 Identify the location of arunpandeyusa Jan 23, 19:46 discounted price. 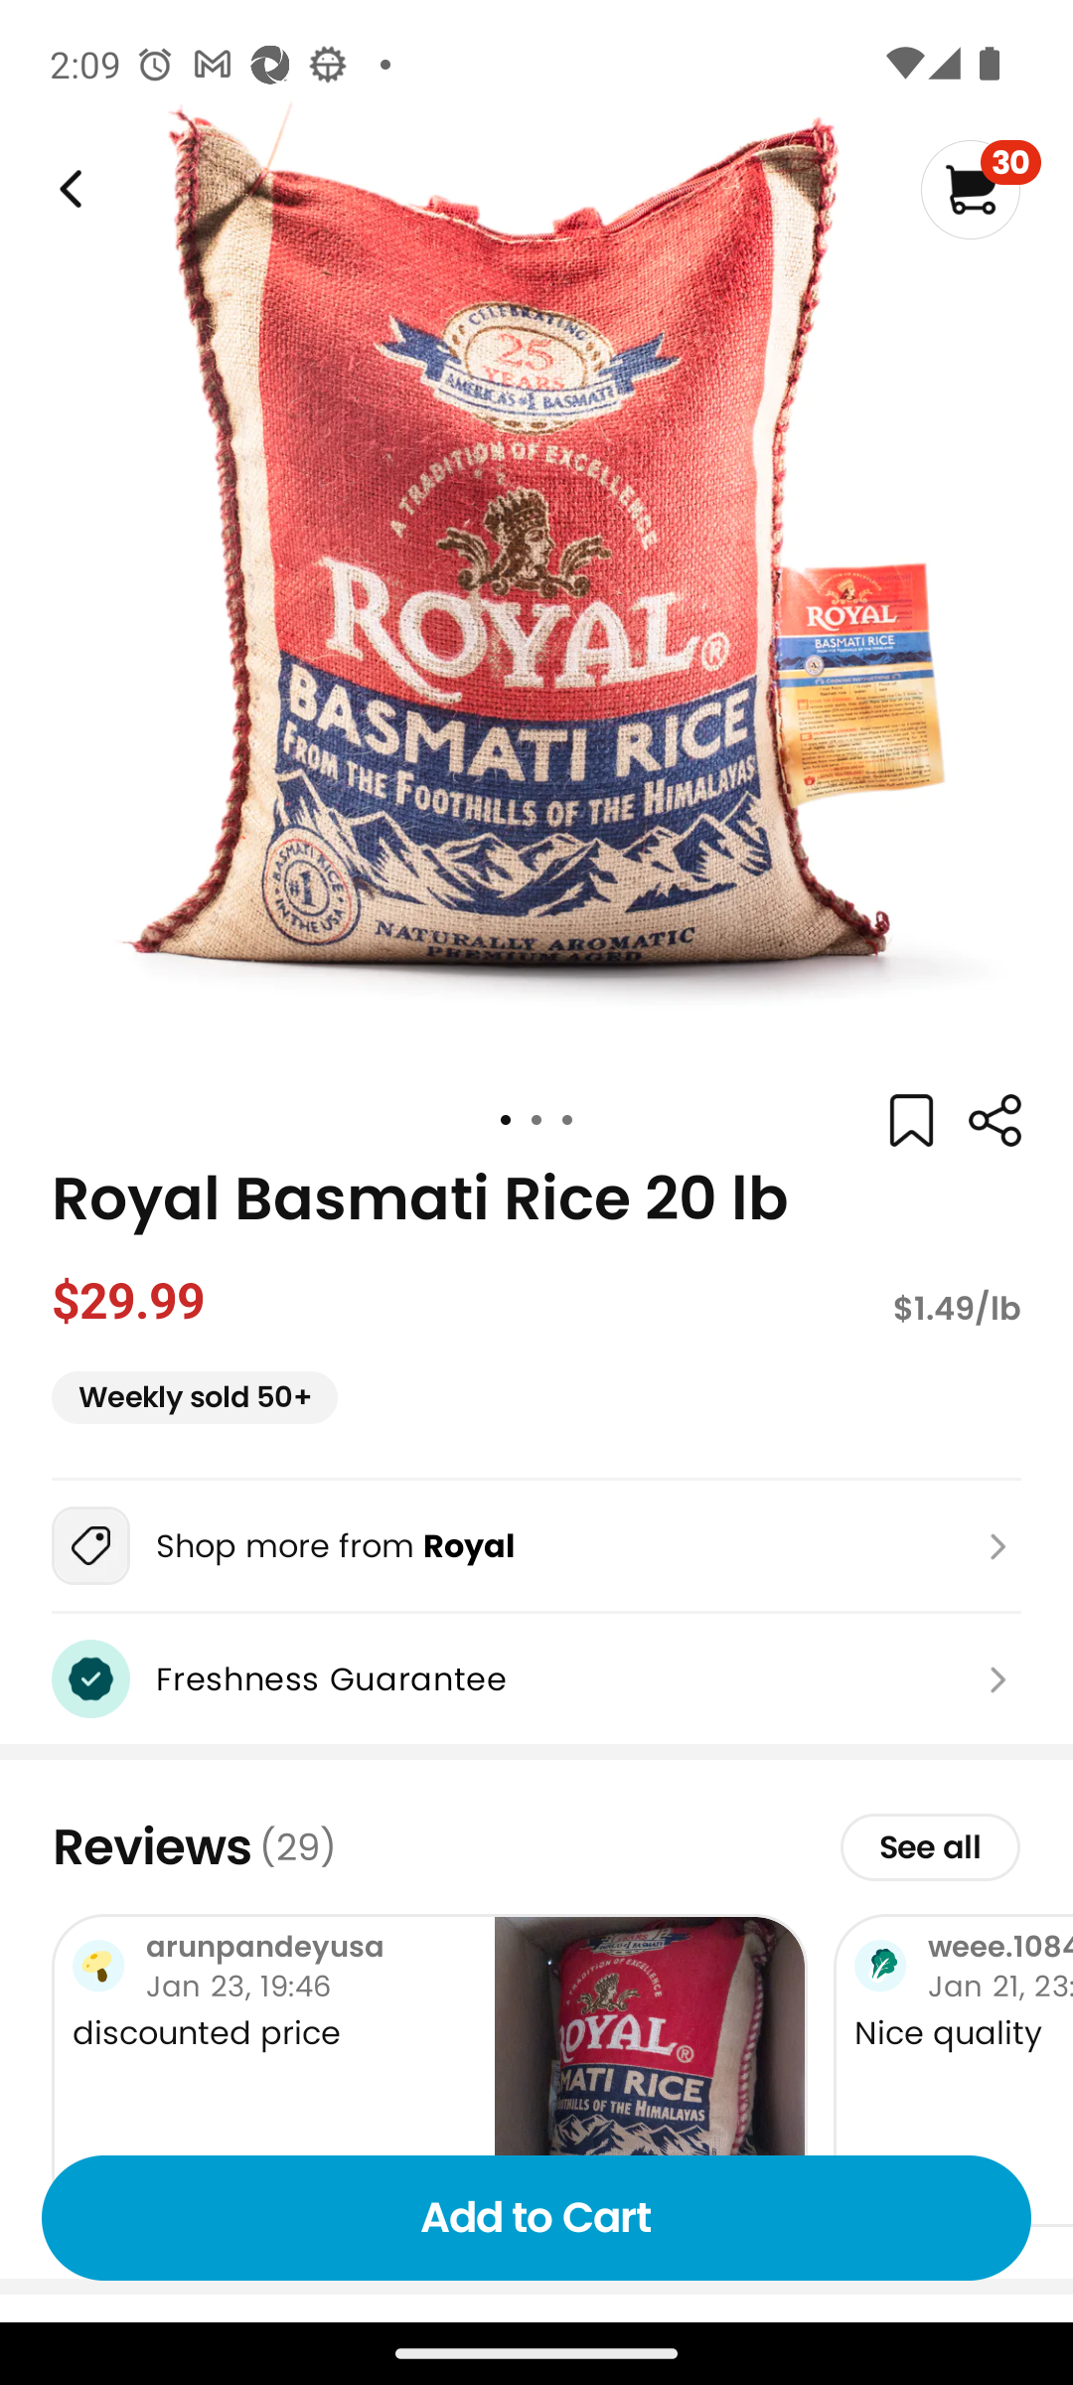
(429, 2069).